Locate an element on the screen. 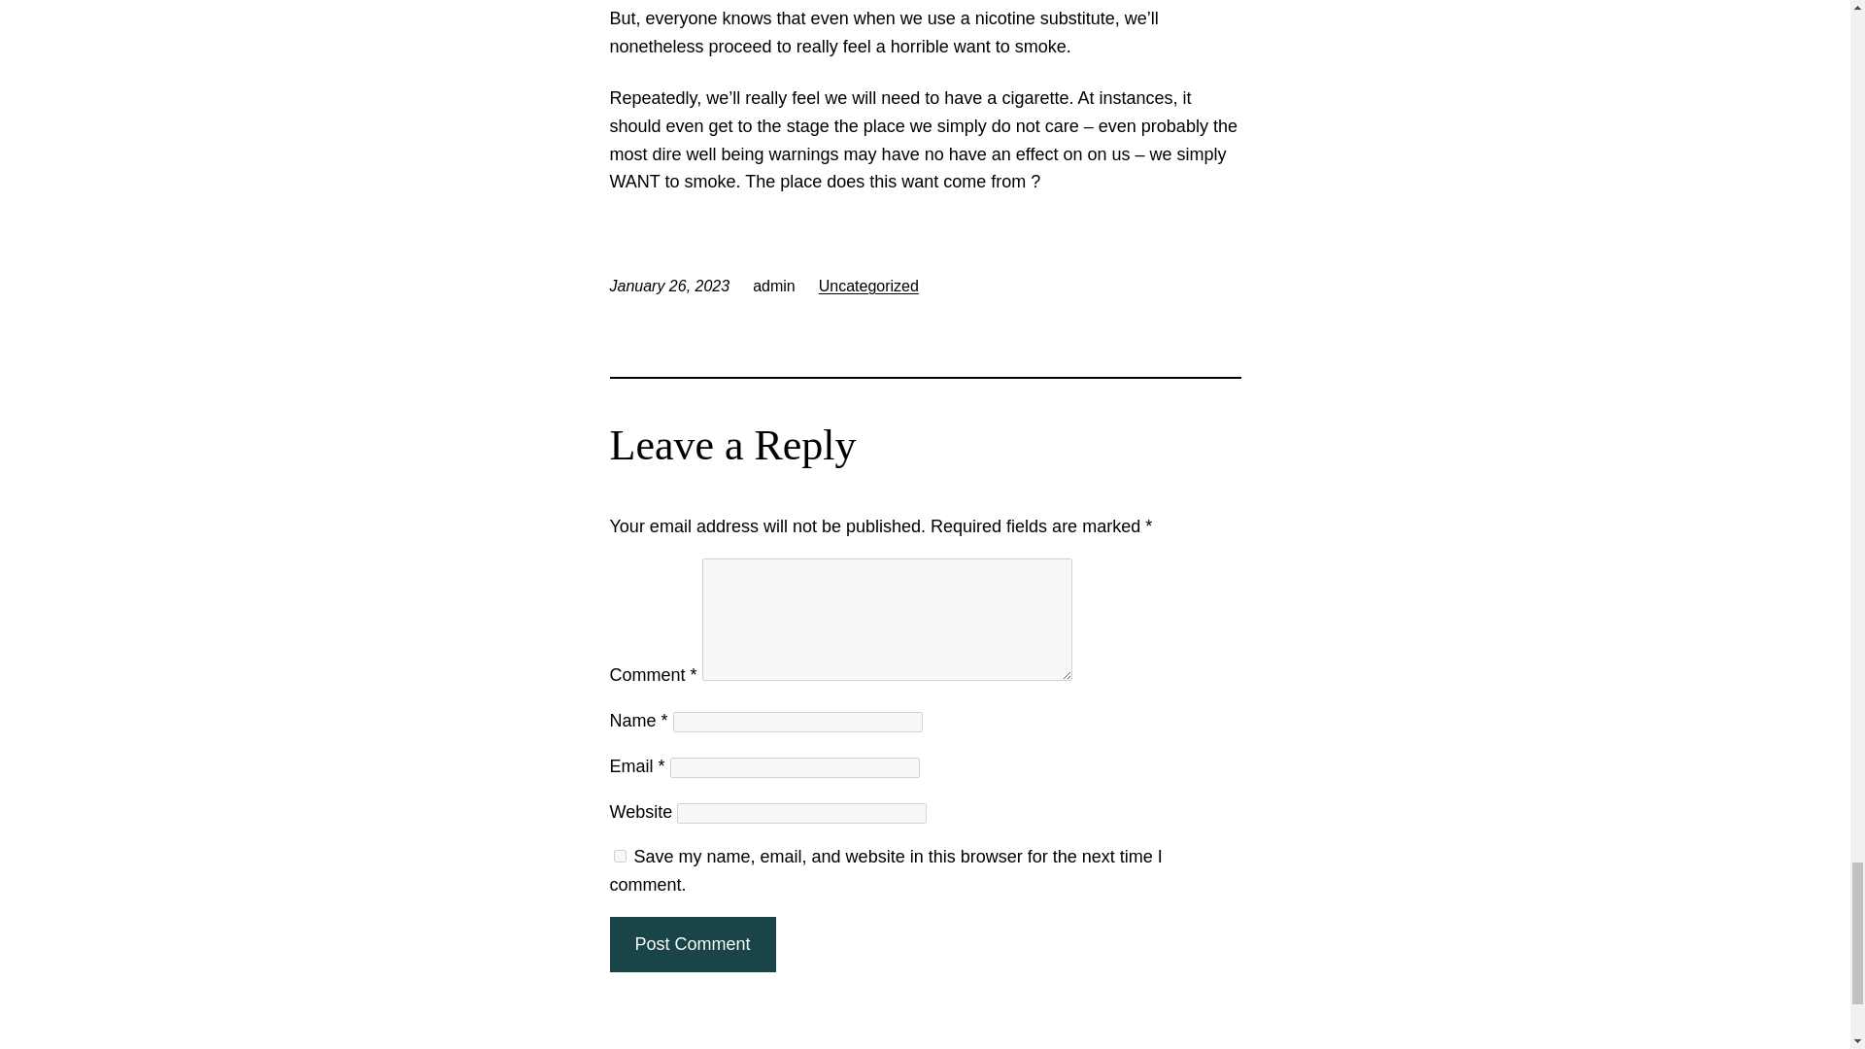  yes is located at coordinates (620, 855).